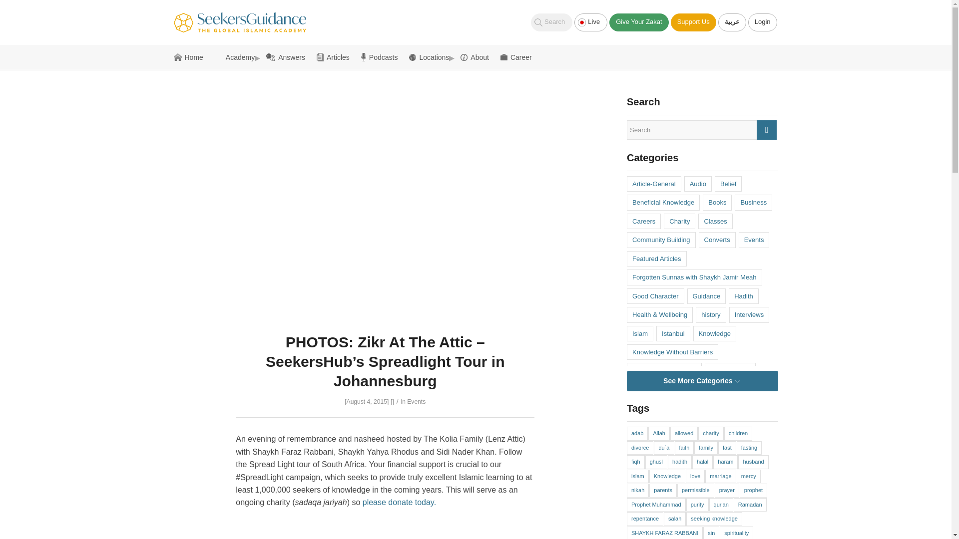 This screenshot has width=959, height=539. Describe the element at coordinates (638, 22) in the screenshot. I see `Give Your Zakat` at that location.